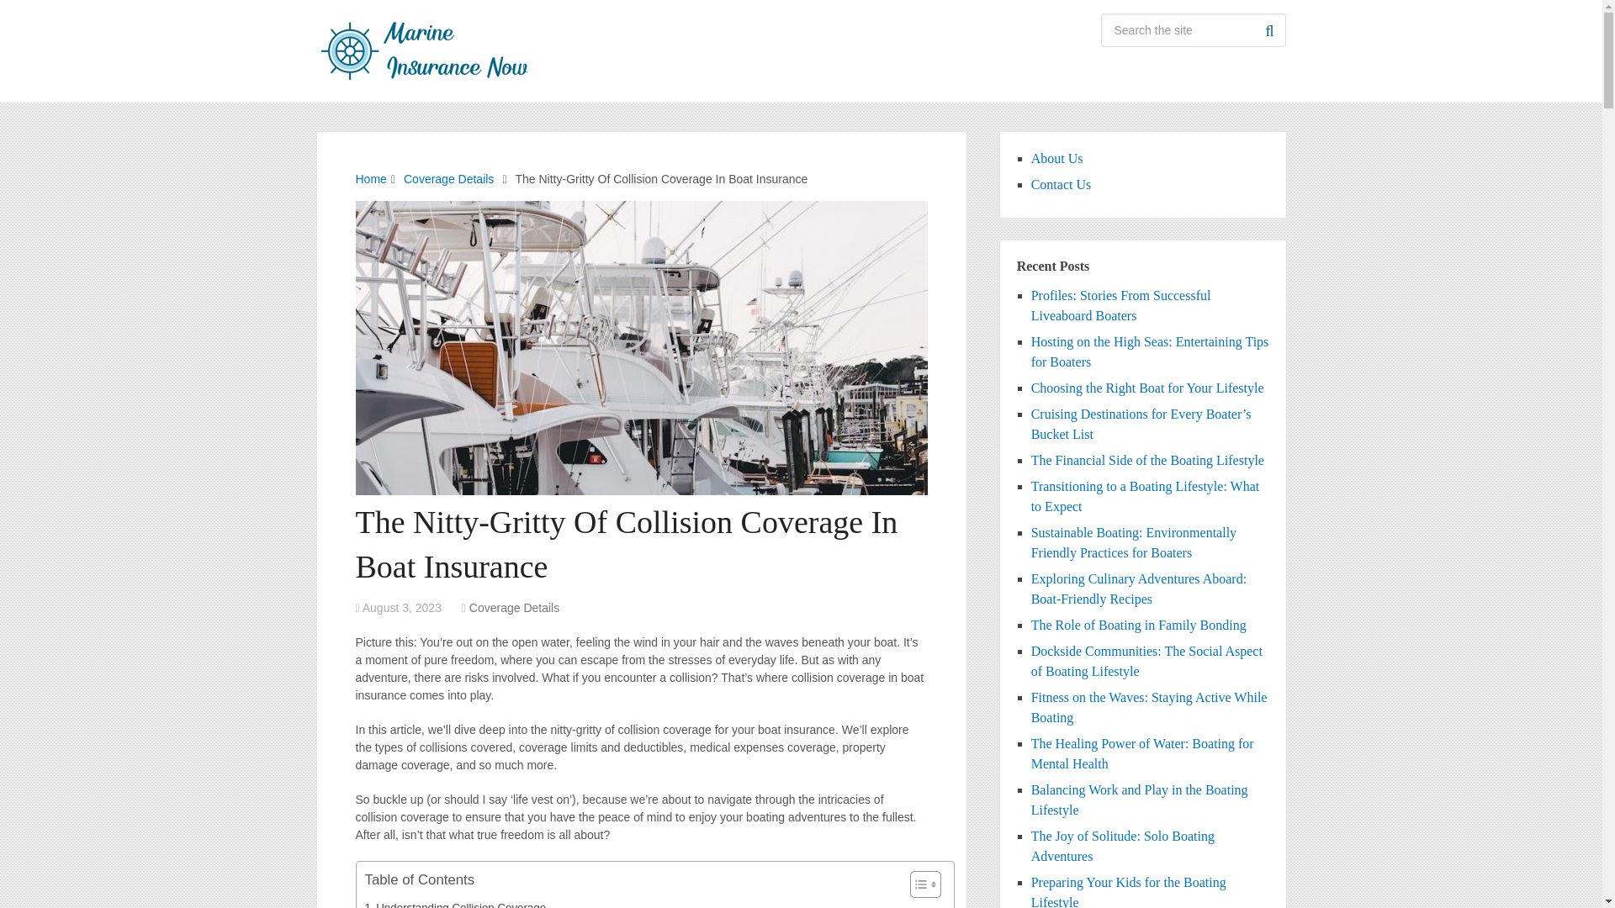 The height and width of the screenshot is (908, 1615). What do you see at coordinates (1057, 158) in the screenshot?
I see `About Us` at bounding box center [1057, 158].